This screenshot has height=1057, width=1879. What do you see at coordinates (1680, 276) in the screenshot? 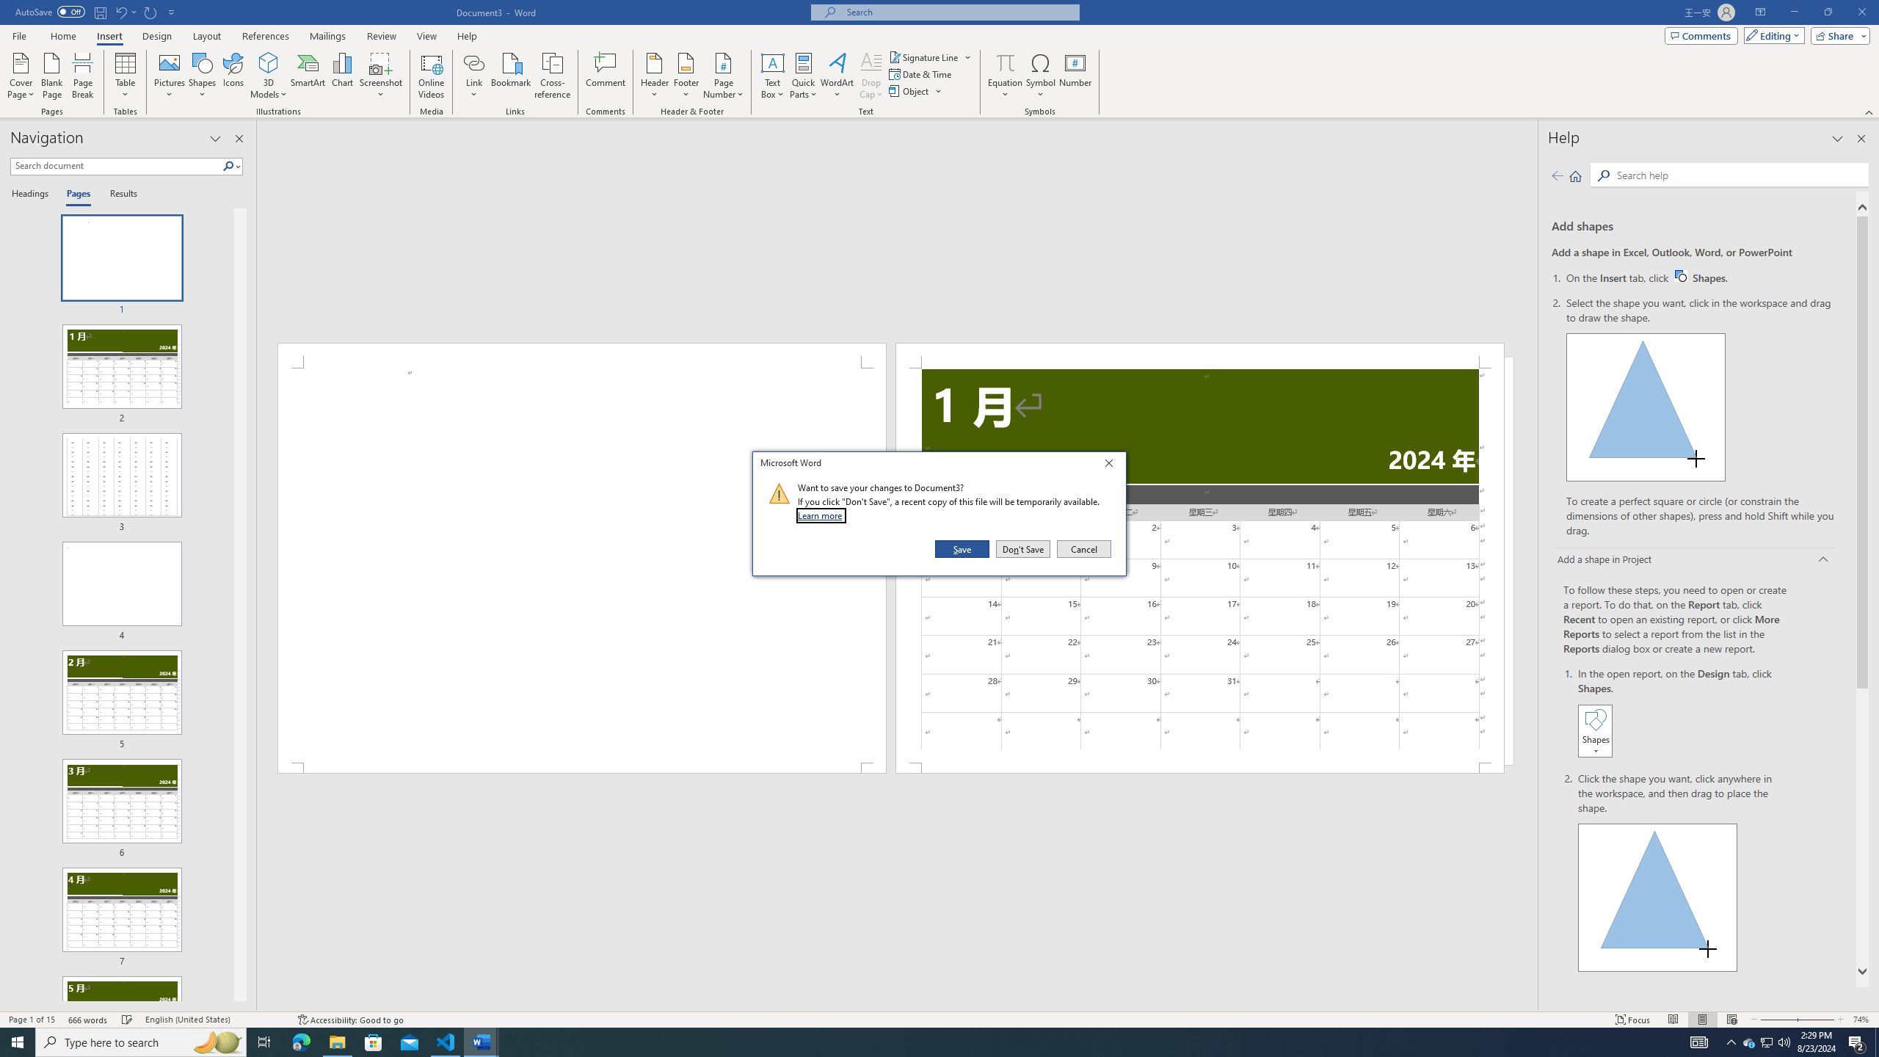
I see `Word W32 Shapes button icon` at bounding box center [1680, 276].